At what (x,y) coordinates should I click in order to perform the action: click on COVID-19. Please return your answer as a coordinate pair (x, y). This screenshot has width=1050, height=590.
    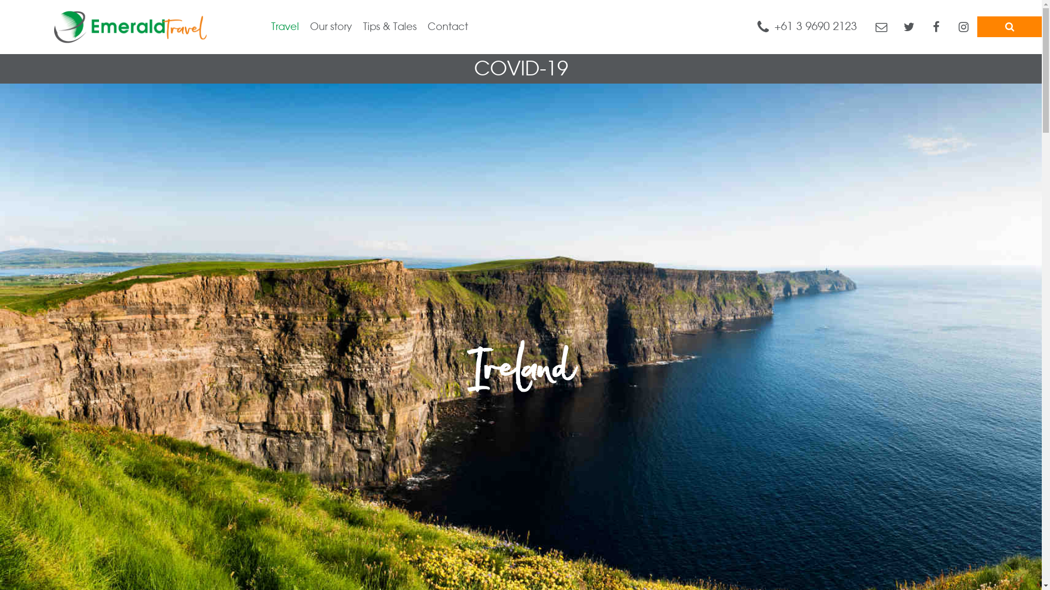
    Looking at the image, I should click on (521, 69).